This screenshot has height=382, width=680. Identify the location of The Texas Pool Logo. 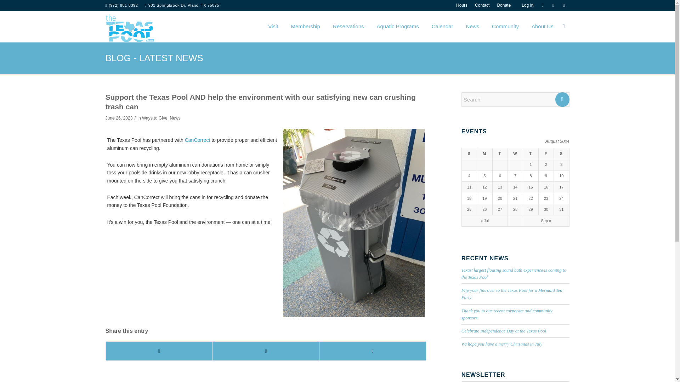
(130, 28).